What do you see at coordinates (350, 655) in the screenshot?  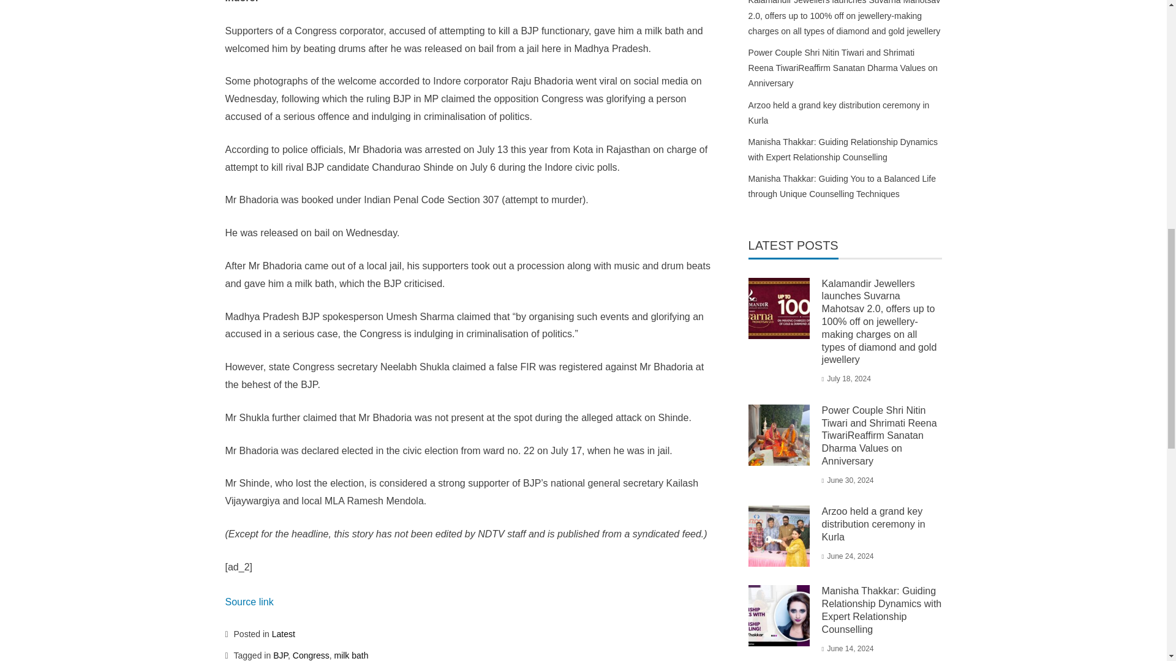 I see `milk bath` at bounding box center [350, 655].